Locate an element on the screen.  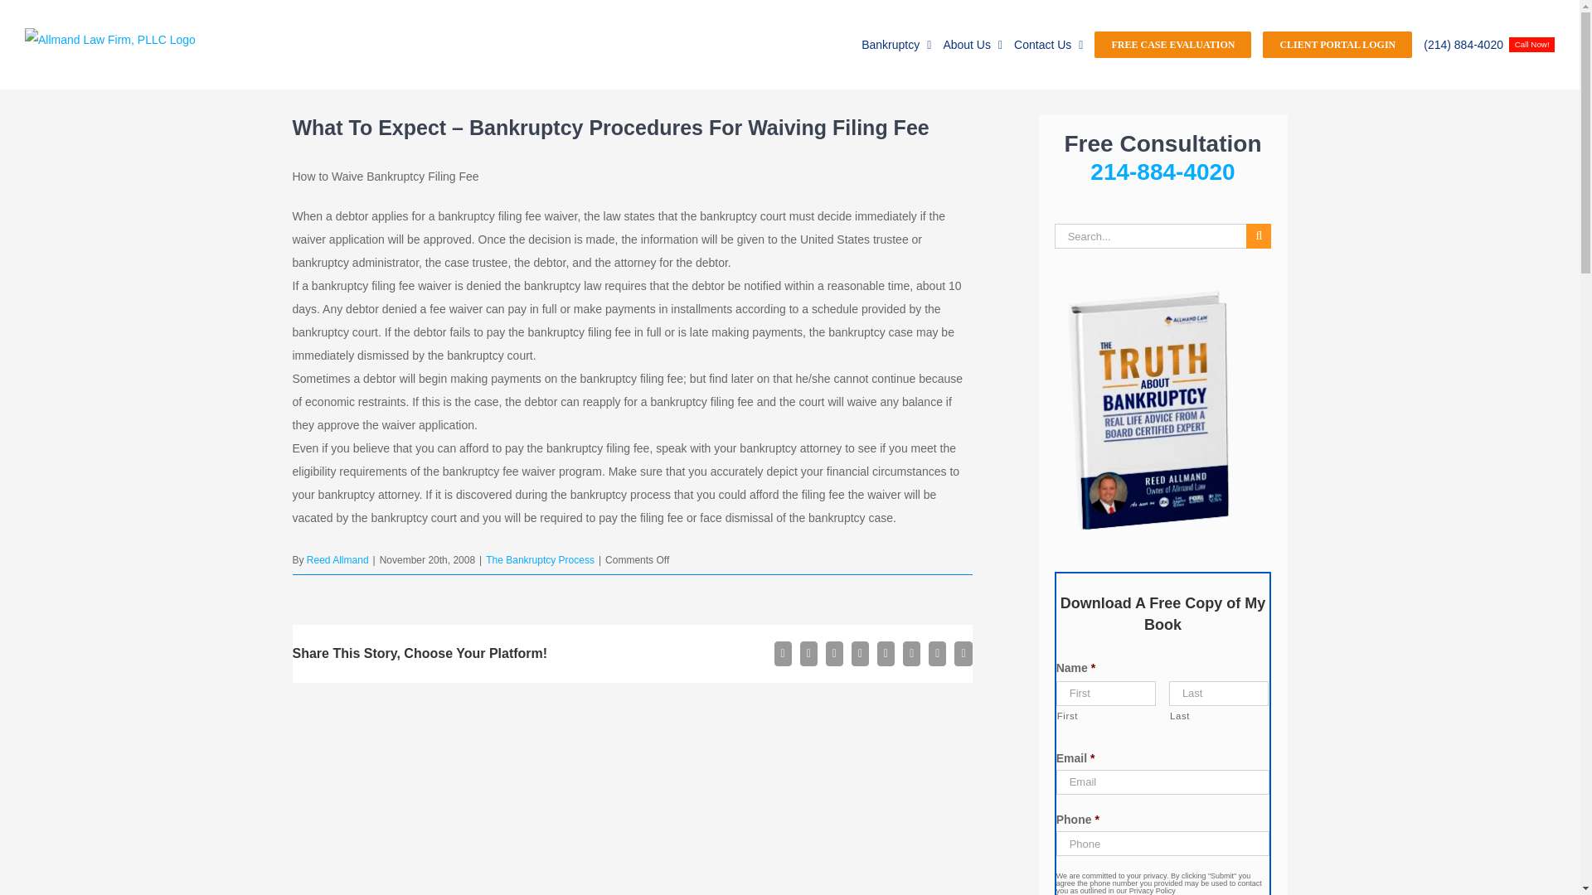
FREE CASE EVALUATION is located at coordinates (1172, 45).